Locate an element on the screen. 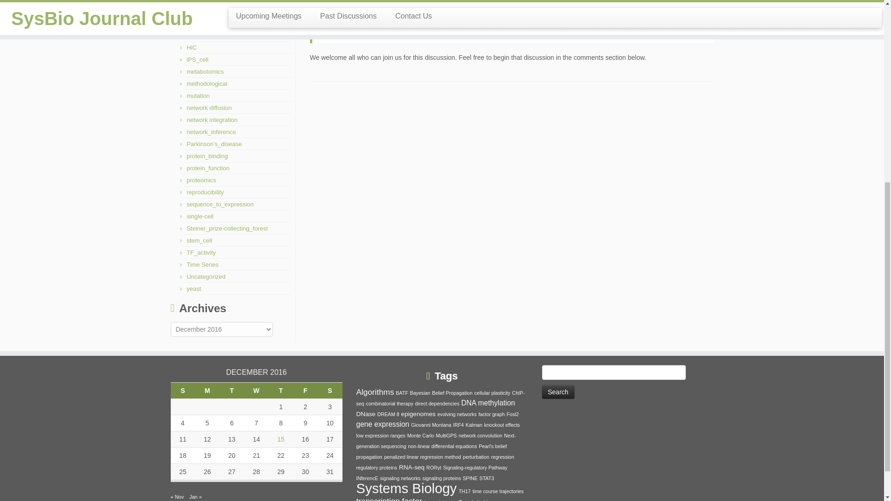  HiC is located at coordinates (191, 47).